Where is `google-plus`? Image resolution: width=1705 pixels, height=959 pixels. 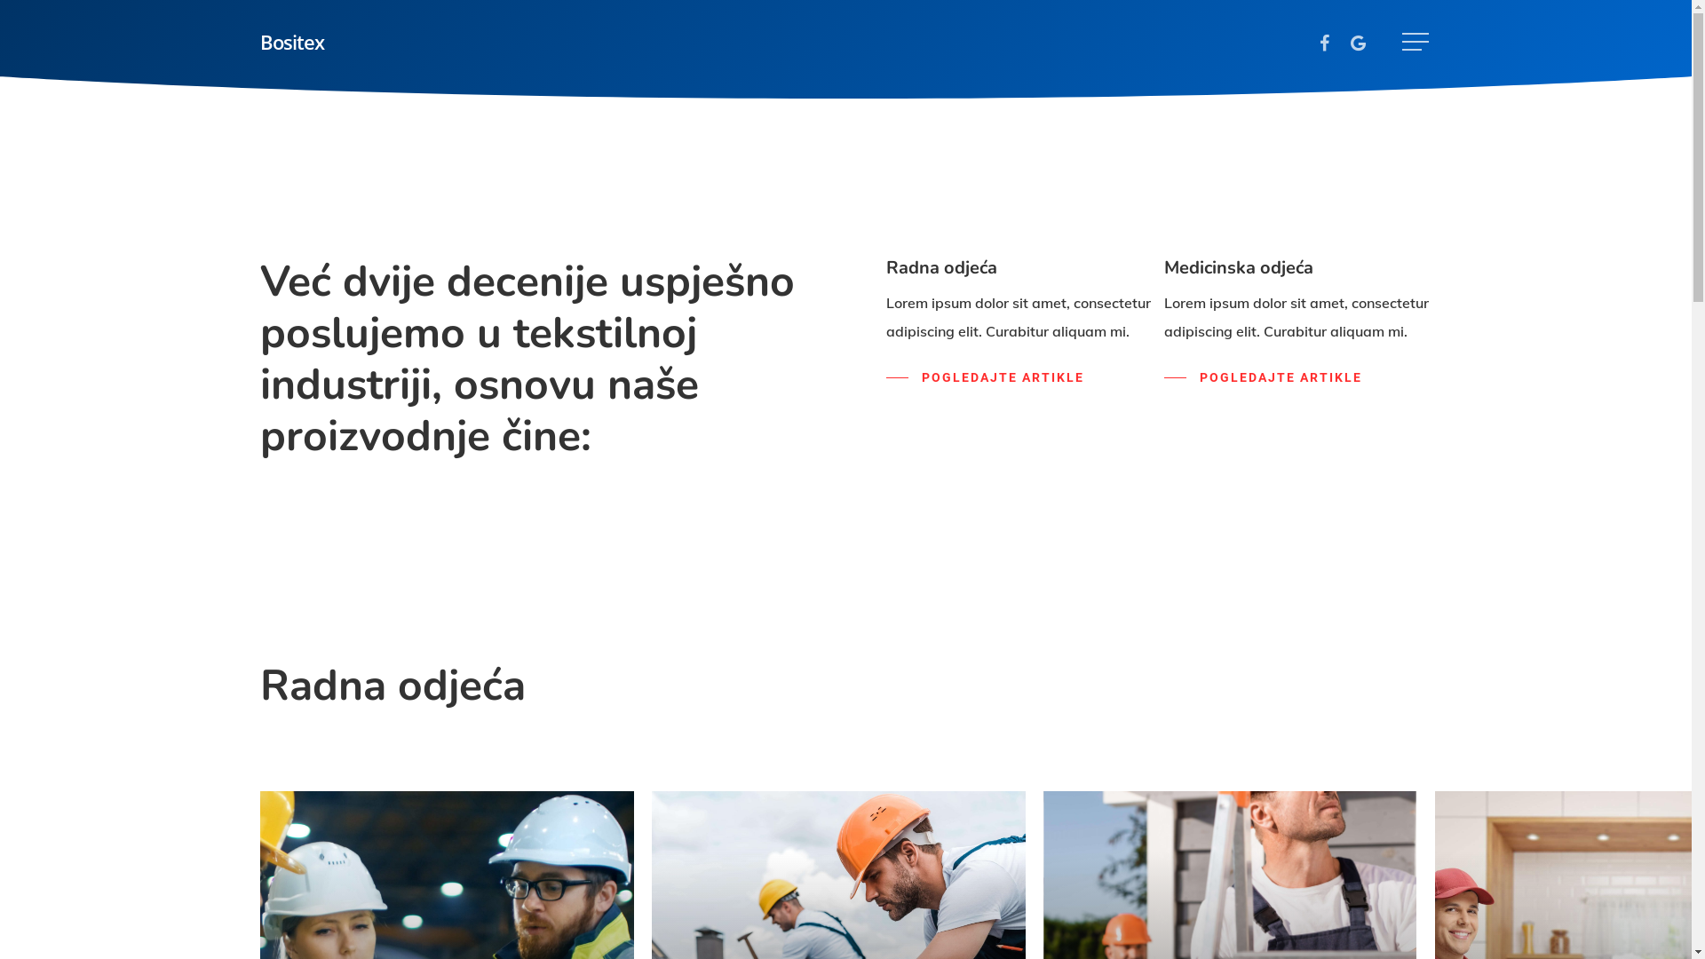 google-plus is located at coordinates (876, 830).